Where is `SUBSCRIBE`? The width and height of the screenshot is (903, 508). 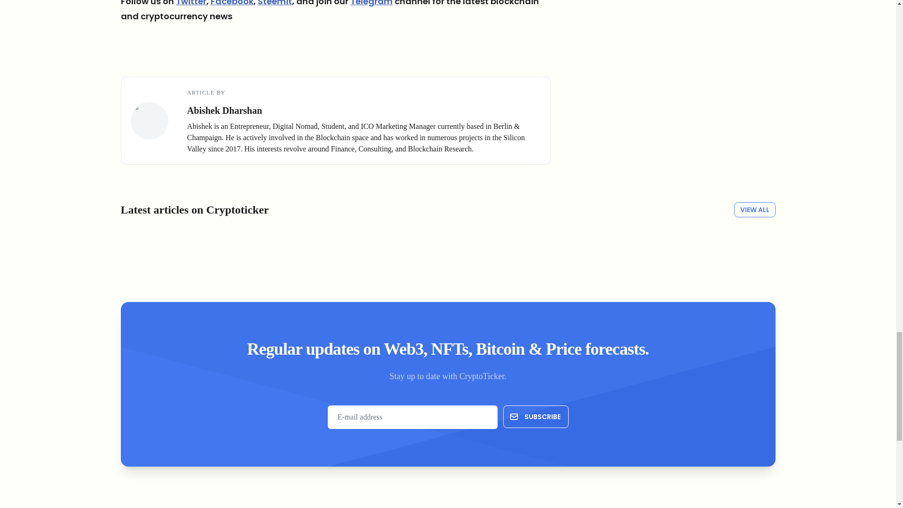
SUBSCRIBE is located at coordinates (536, 417).